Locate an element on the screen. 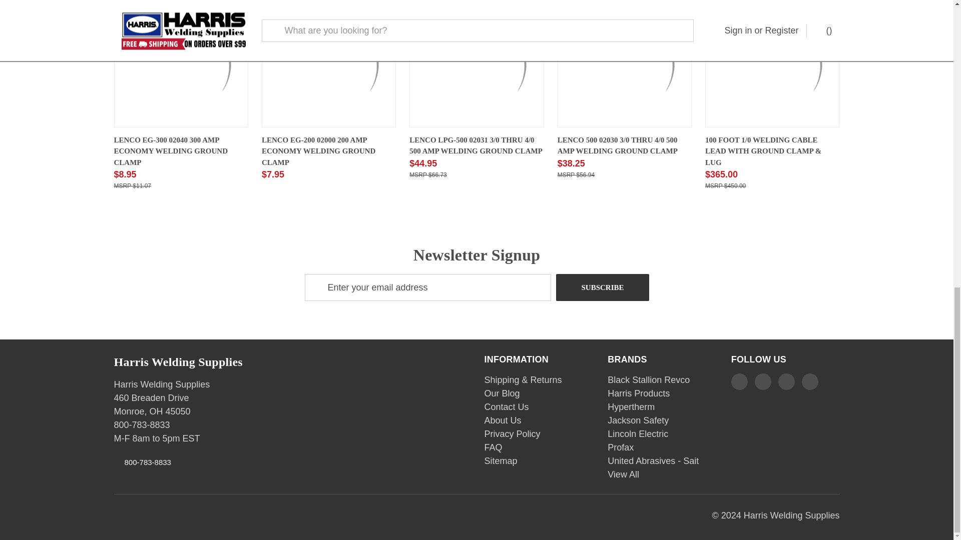  QUICK VIEW is located at coordinates (146, 135).